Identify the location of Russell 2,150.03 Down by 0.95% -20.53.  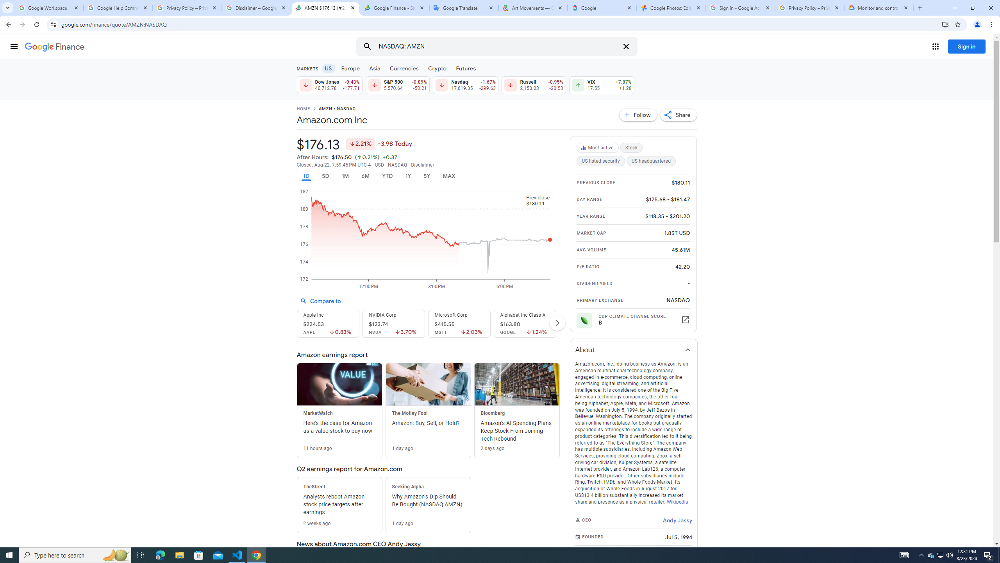
(534, 85).